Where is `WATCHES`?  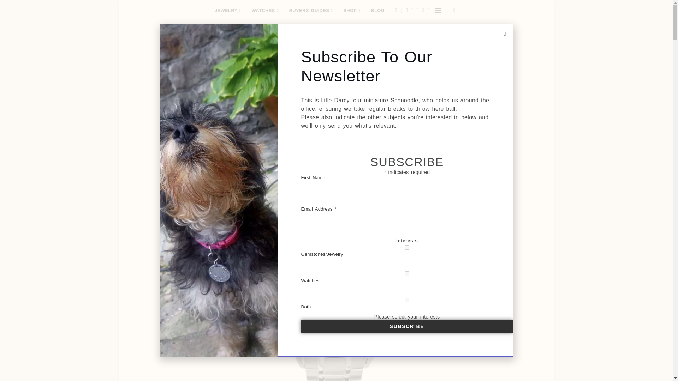
WATCHES is located at coordinates (265, 11).